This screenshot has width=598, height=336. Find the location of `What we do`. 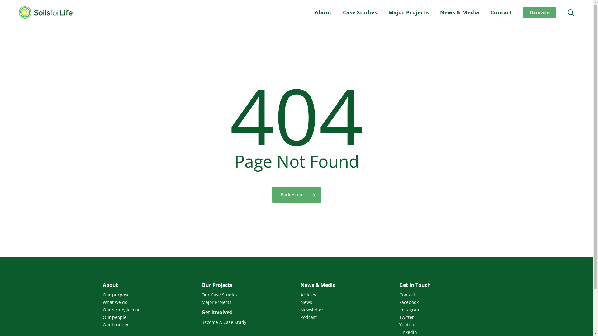

What we do is located at coordinates (148, 302).